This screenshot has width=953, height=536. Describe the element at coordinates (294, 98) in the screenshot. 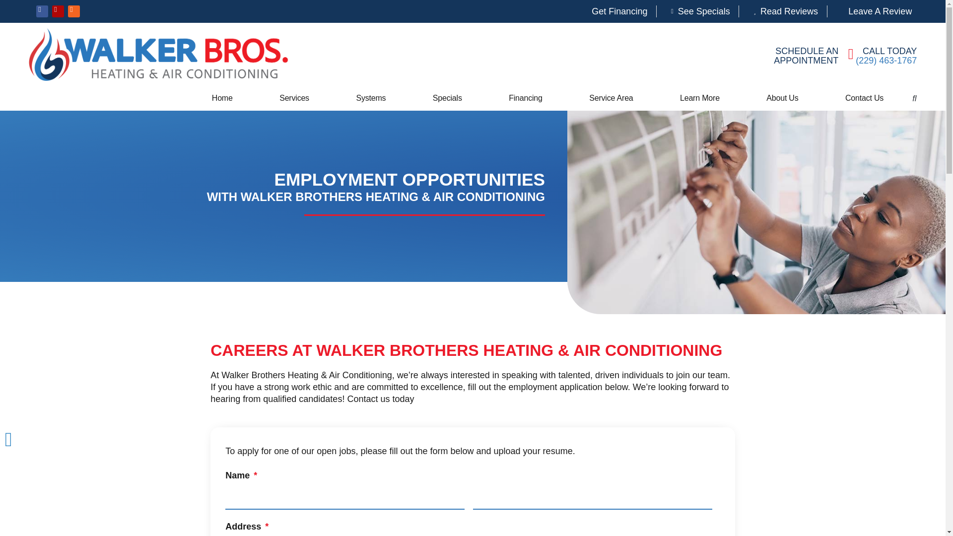

I see `Services` at that location.